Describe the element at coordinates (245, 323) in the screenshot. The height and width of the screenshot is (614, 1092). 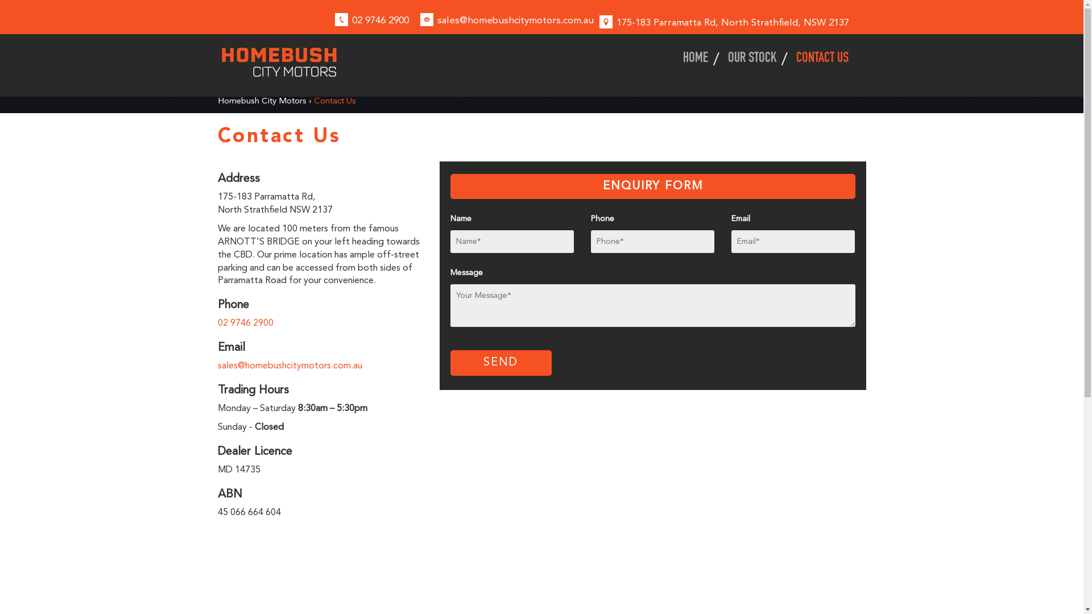
I see `02 9746 2900` at that location.